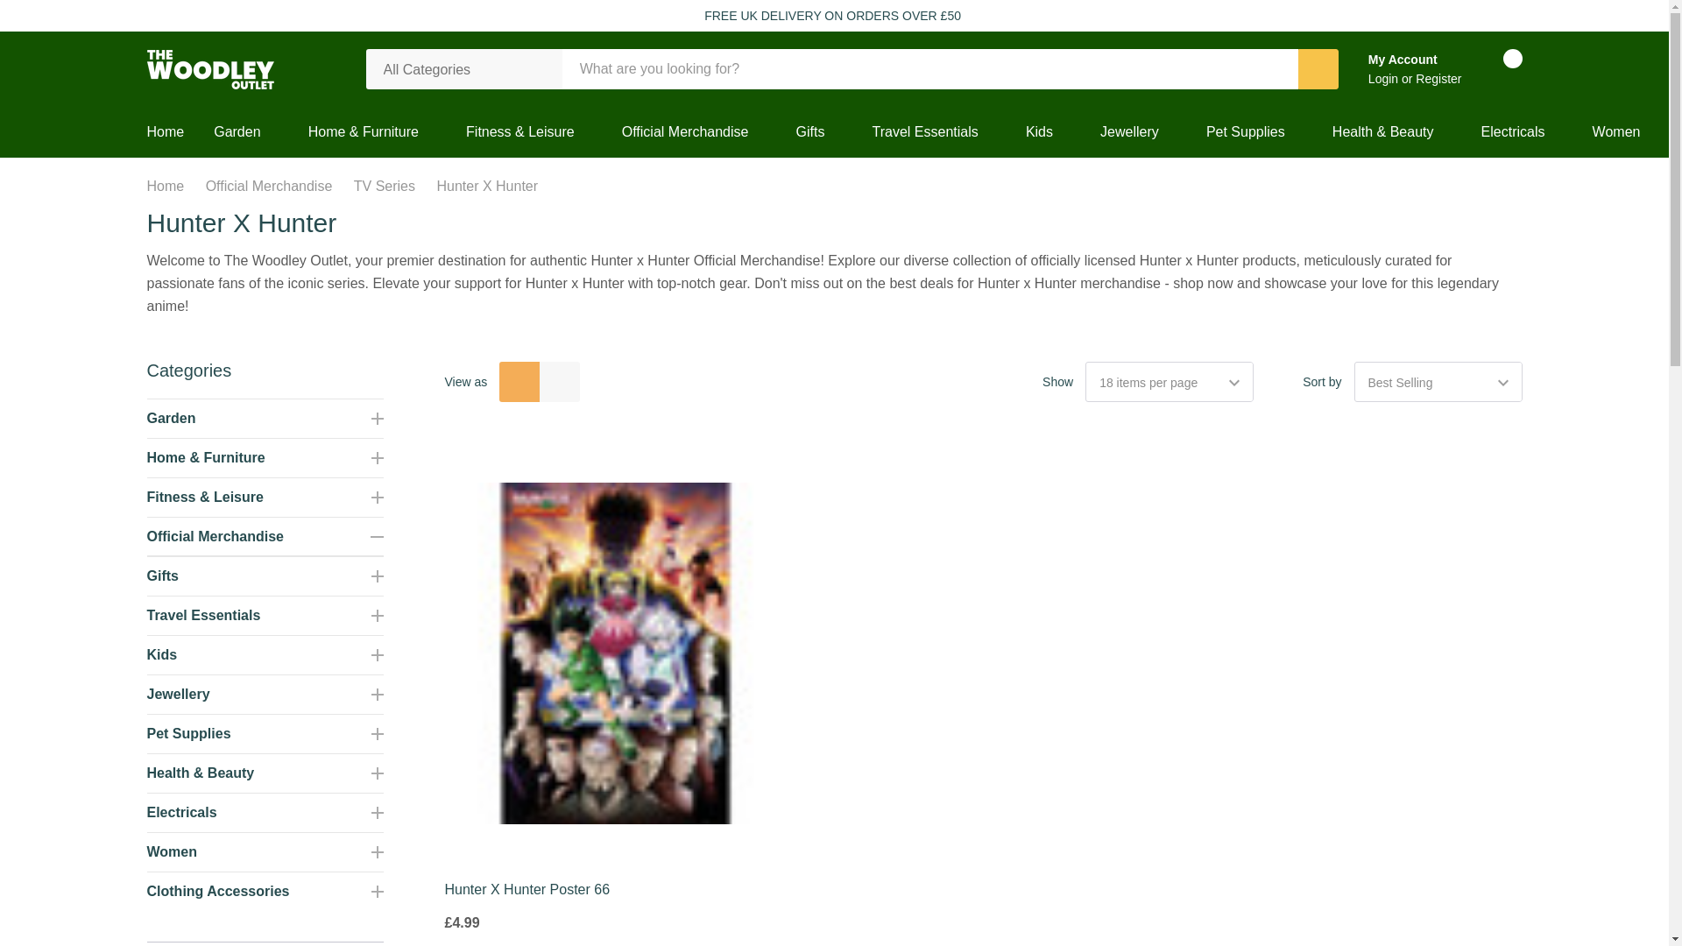 The width and height of the screenshot is (1682, 946). What do you see at coordinates (1384, 79) in the screenshot?
I see `Login` at bounding box center [1384, 79].